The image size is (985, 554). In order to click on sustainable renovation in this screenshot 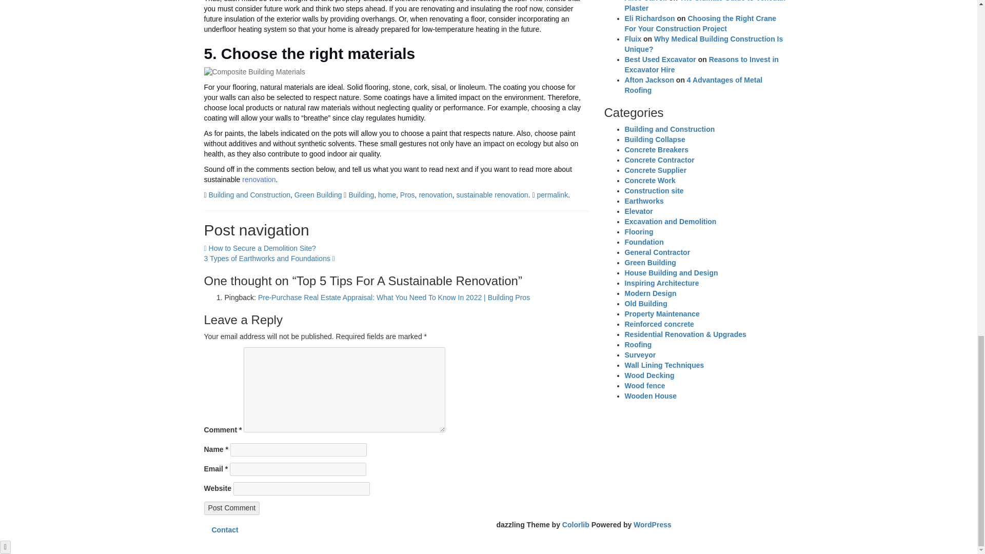, I will do `click(493, 194)`.